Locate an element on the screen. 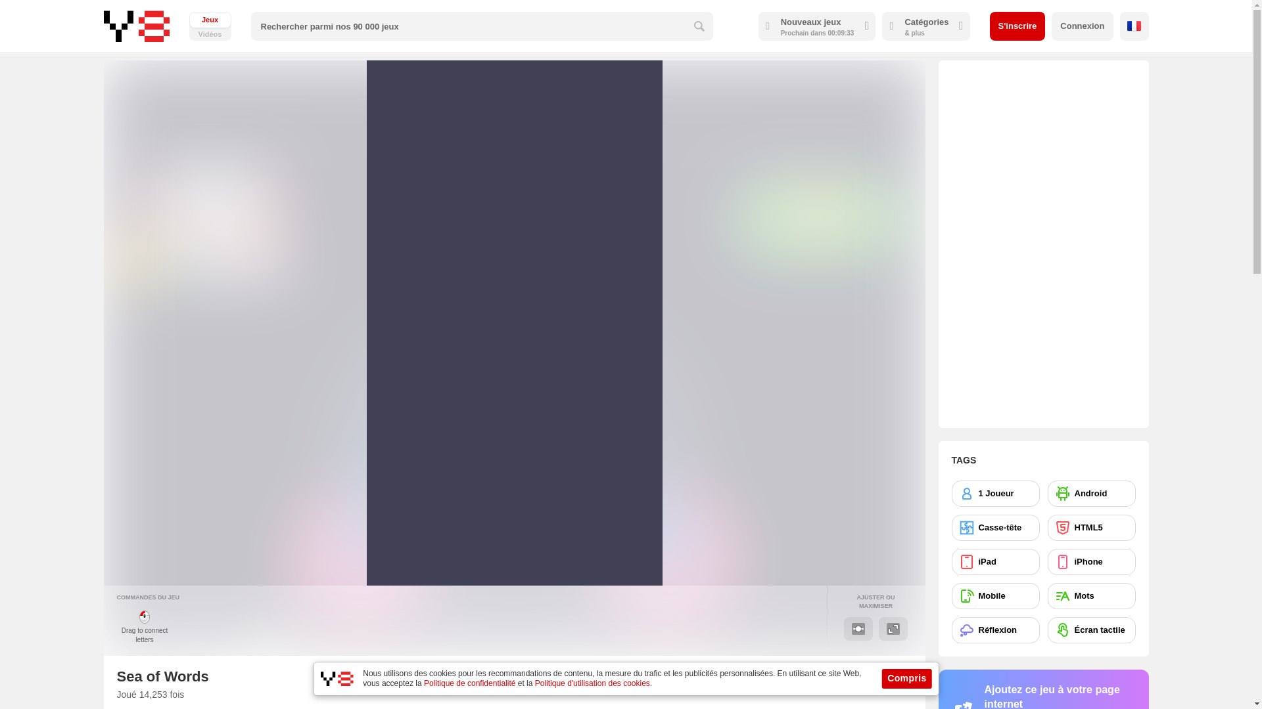 This screenshot has width=1262, height=709. iPhone is located at coordinates (1091, 561).